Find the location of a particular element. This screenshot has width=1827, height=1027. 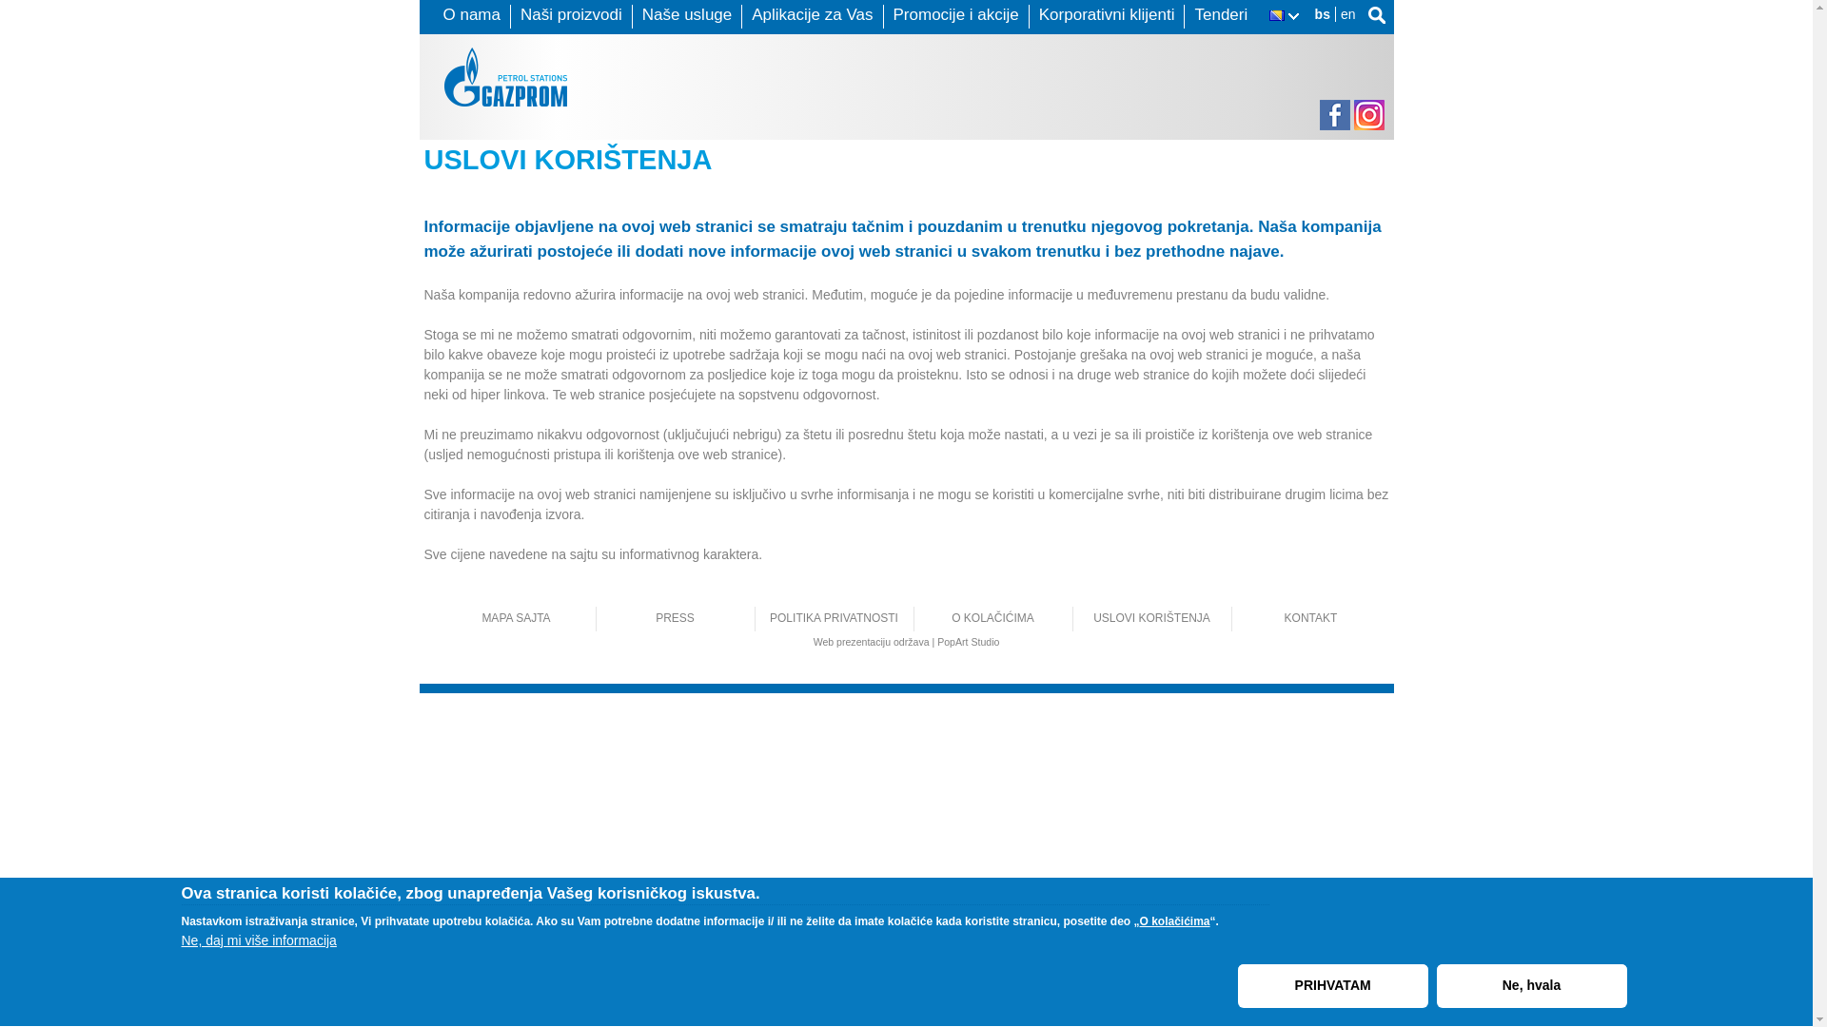

O nama is located at coordinates (472, 15).